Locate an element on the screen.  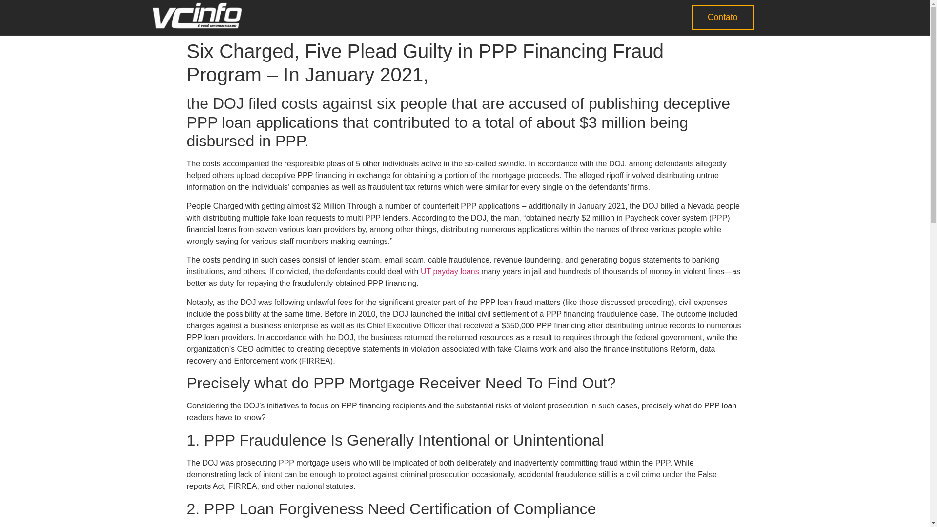
Contato is located at coordinates (722, 17).